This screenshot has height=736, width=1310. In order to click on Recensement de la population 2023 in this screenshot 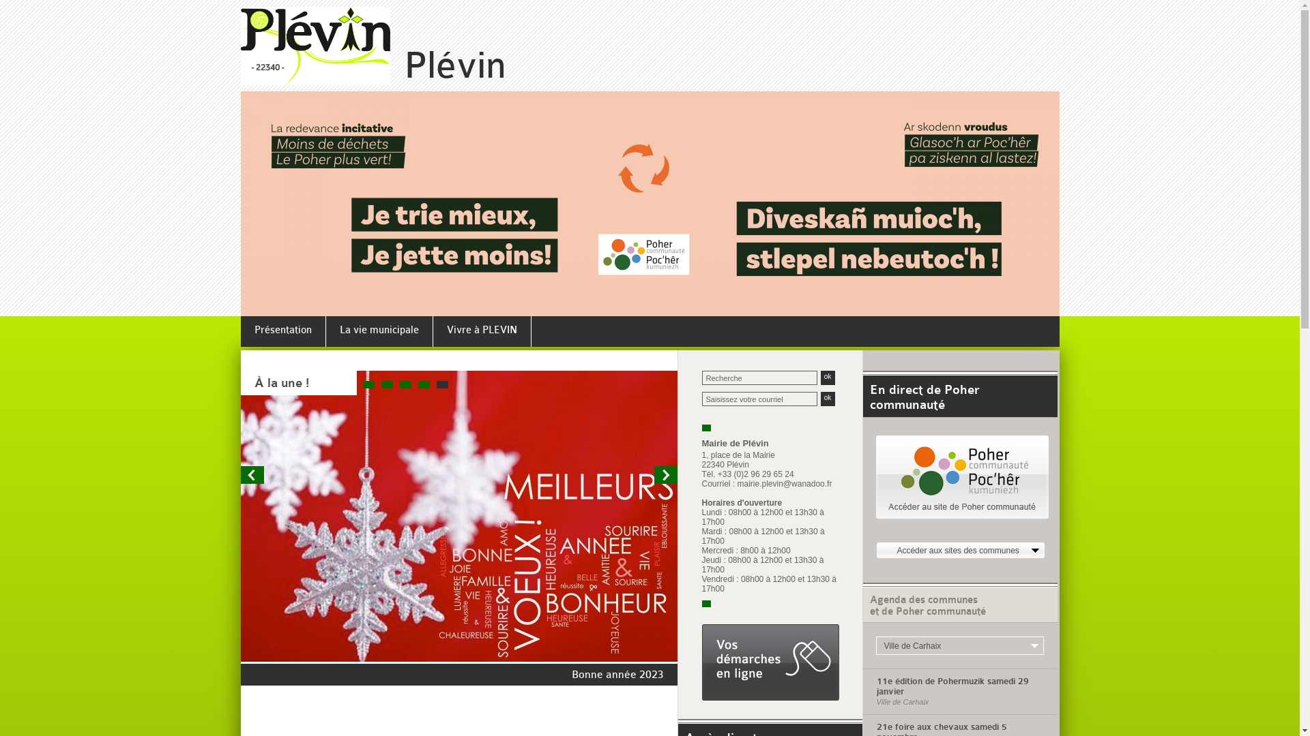, I will do `click(576, 613)`.